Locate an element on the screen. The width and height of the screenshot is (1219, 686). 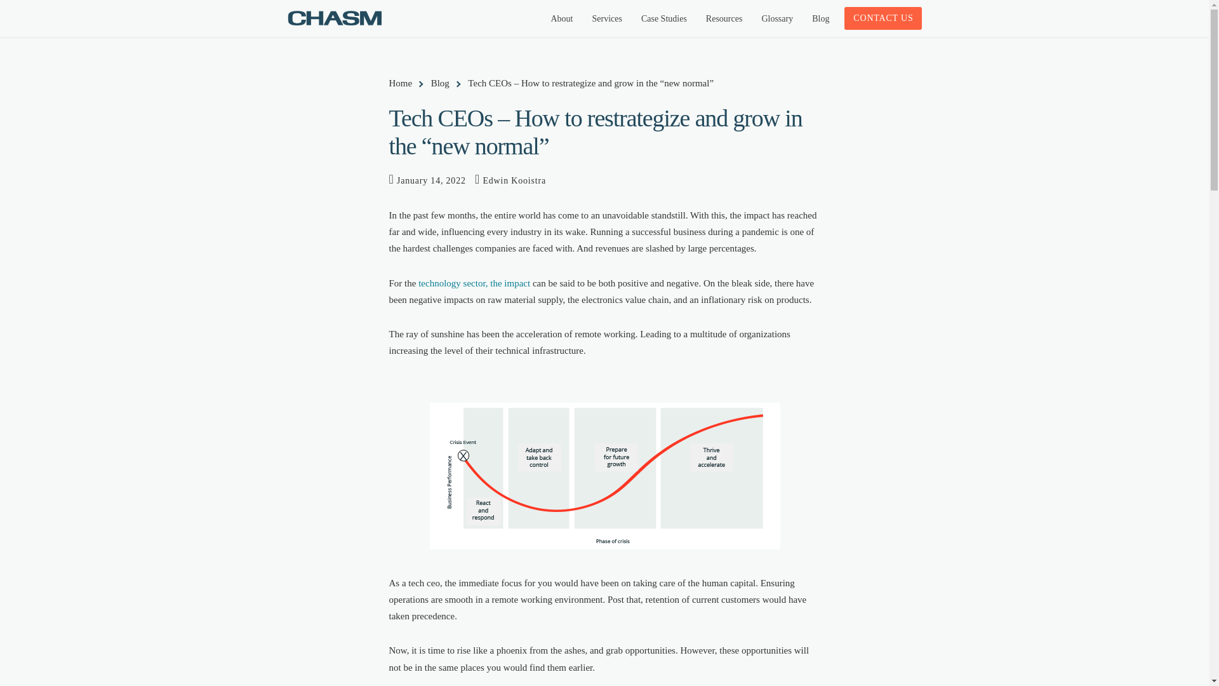
Glossary is located at coordinates (777, 19).